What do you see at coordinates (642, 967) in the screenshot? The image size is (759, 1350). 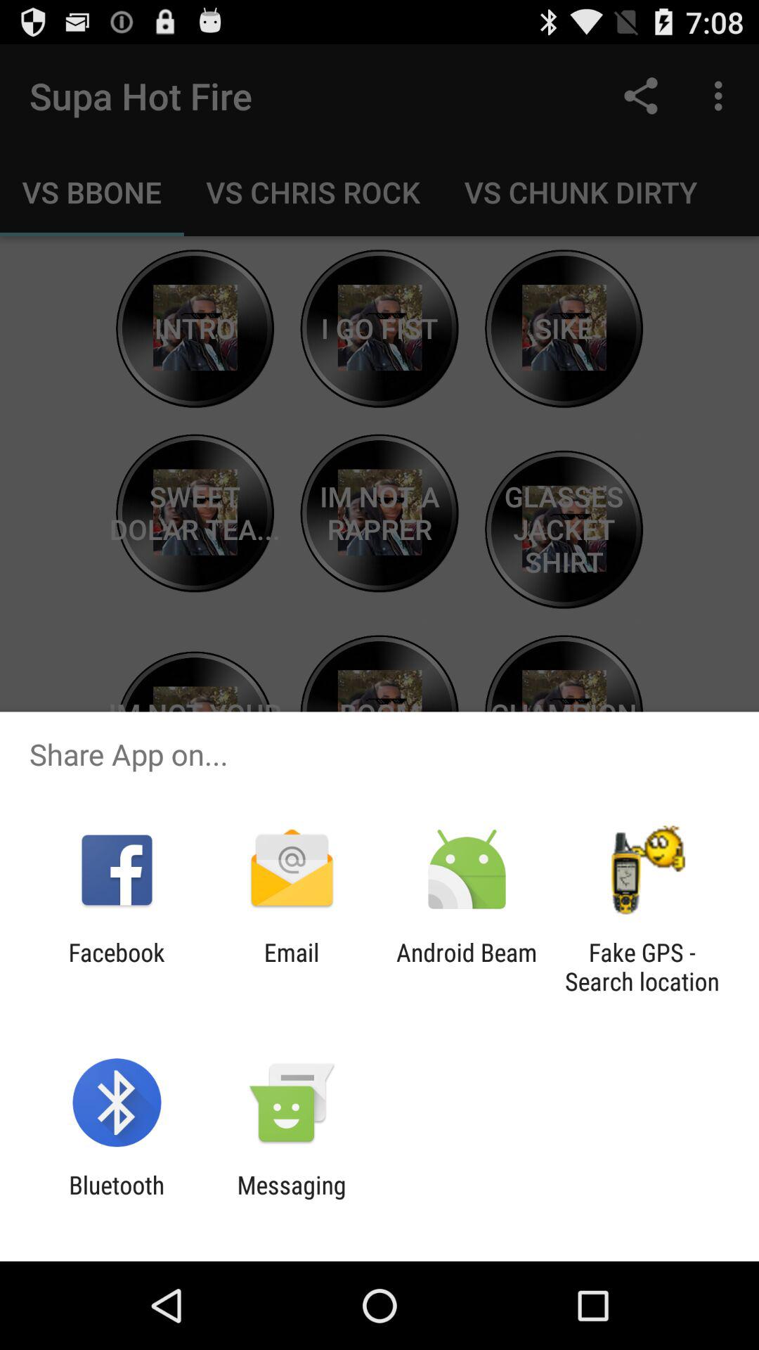 I see `jump until the fake gps search item` at bounding box center [642, 967].